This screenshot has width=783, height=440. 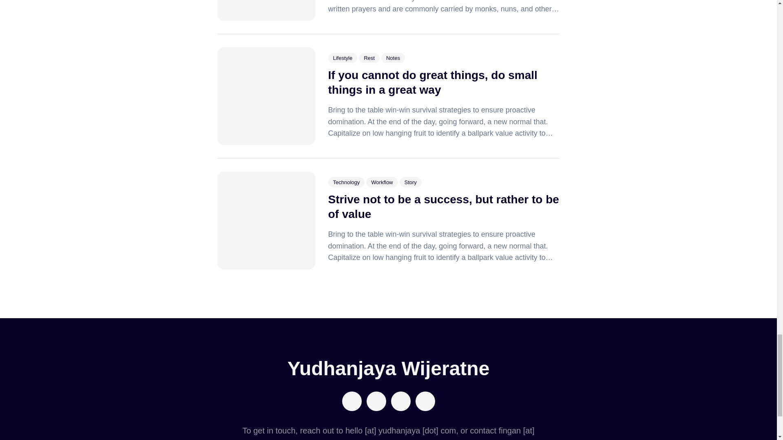 I want to click on Workflow, so click(x=382, y=183).